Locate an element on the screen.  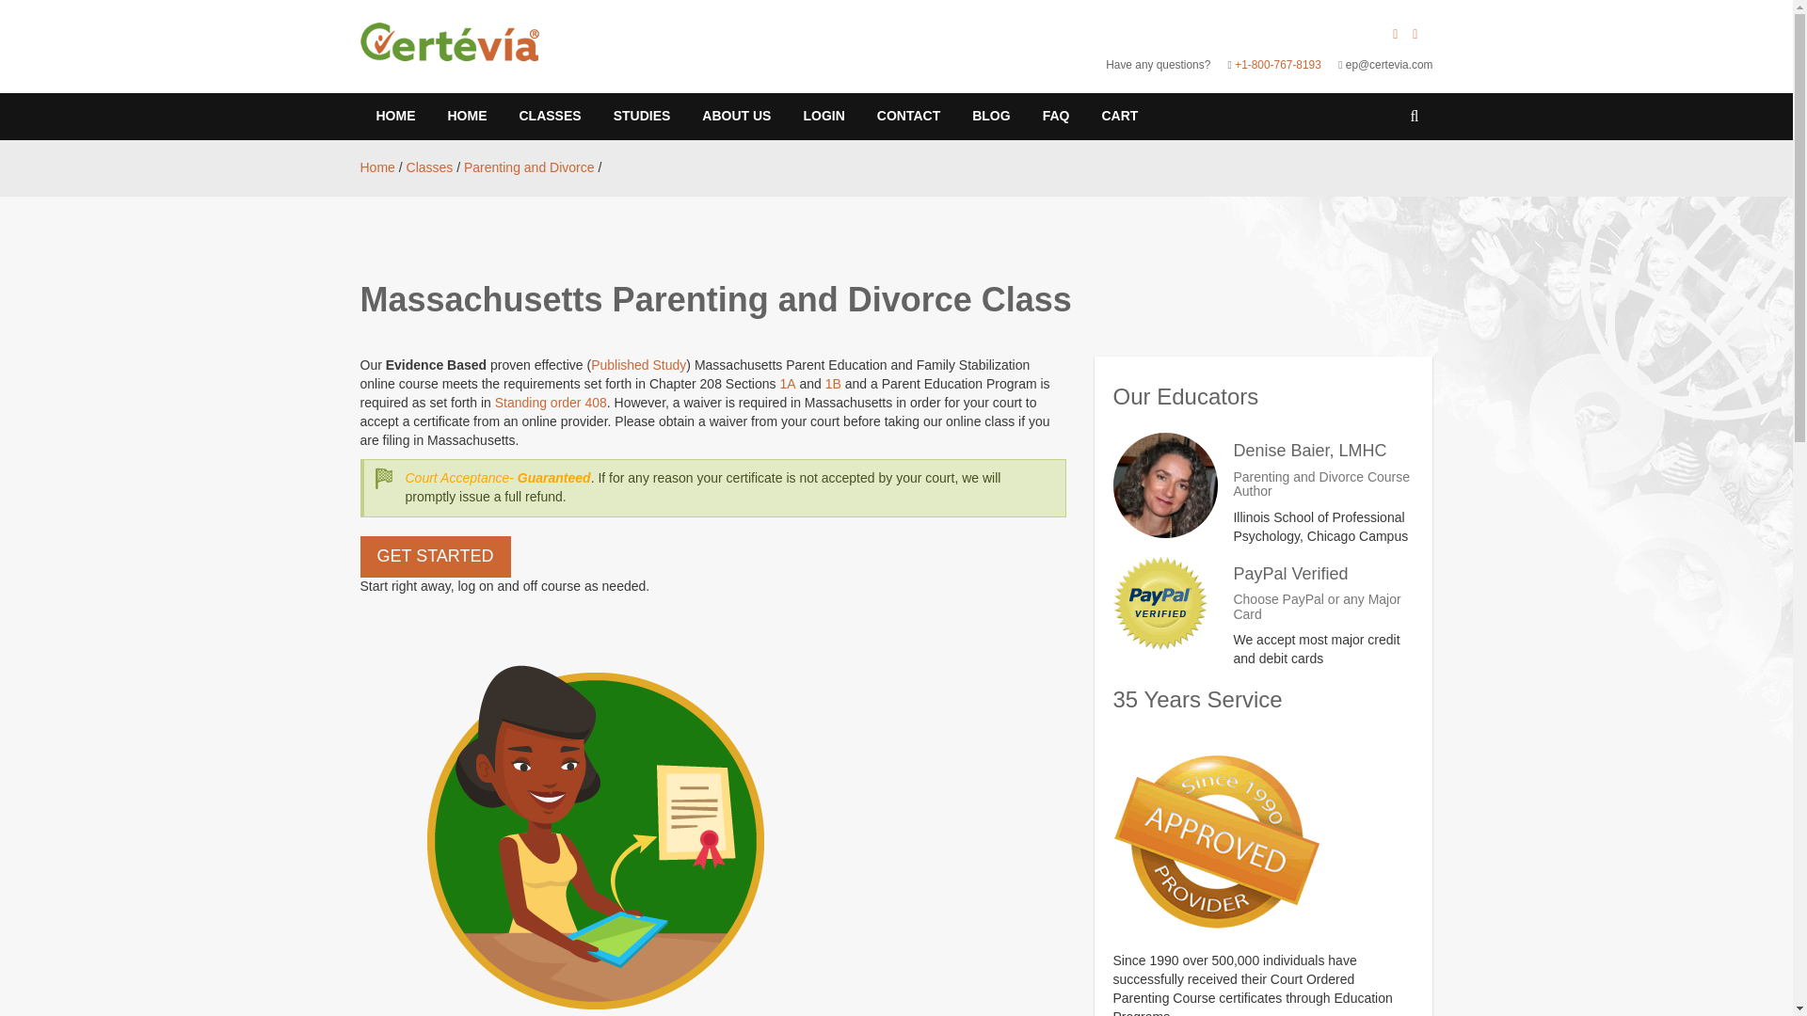
HOME is located at coordinates (467, 117).